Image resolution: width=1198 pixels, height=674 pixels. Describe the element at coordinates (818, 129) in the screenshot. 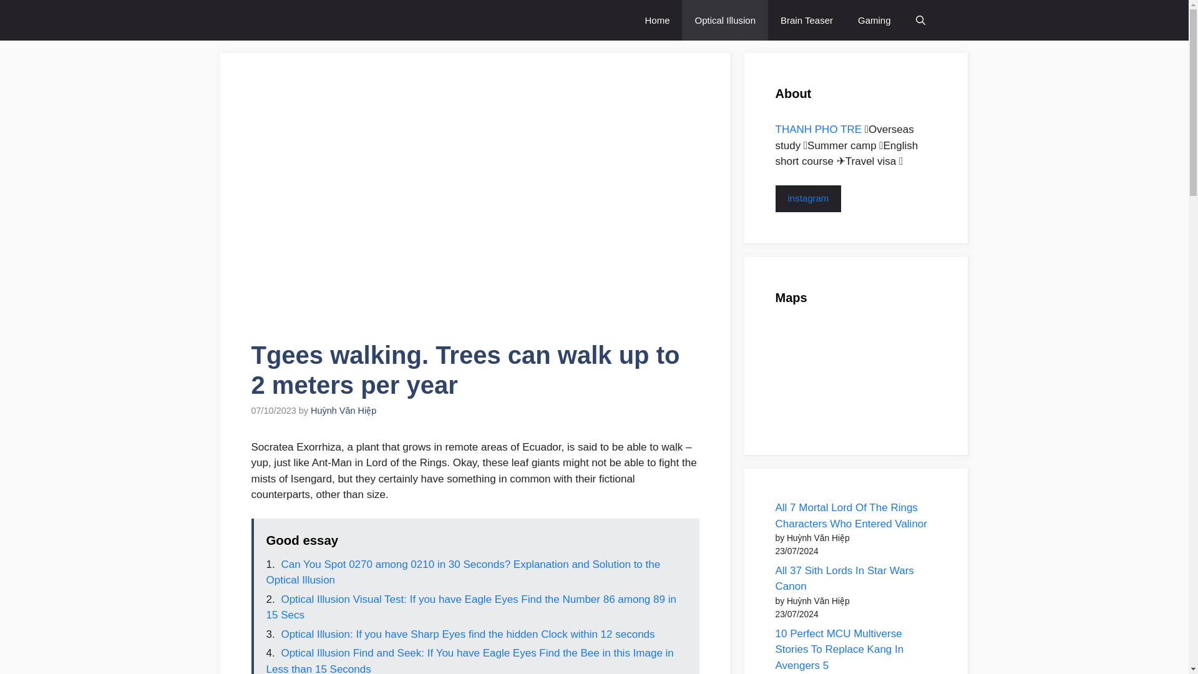

I see `THANH PHO TRE` at that location.